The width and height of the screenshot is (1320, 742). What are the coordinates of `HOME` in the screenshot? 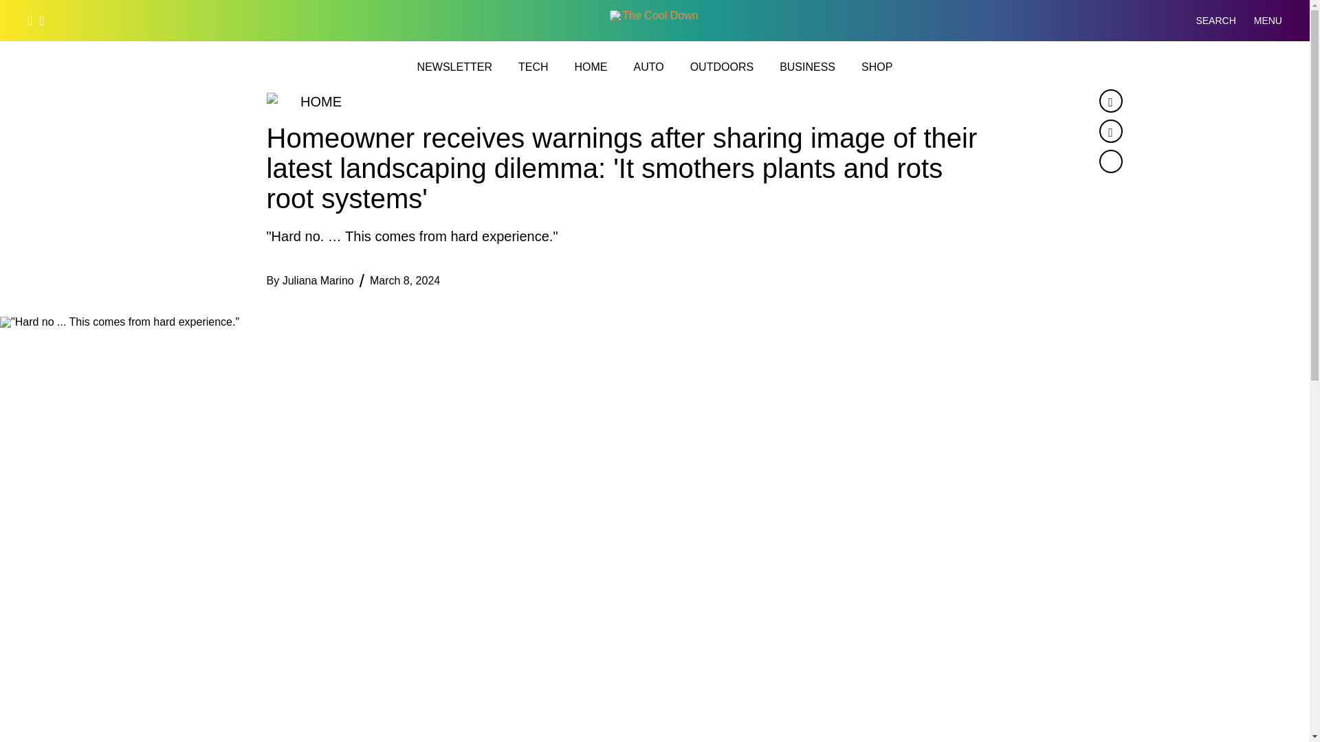 It's located at (591, 67).